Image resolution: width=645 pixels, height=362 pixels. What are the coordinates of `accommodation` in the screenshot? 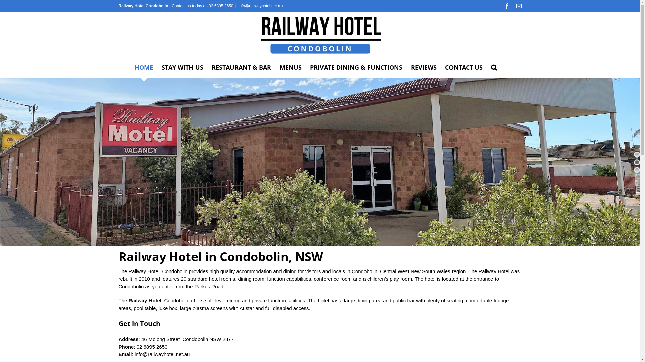 It's located at (254, 271).